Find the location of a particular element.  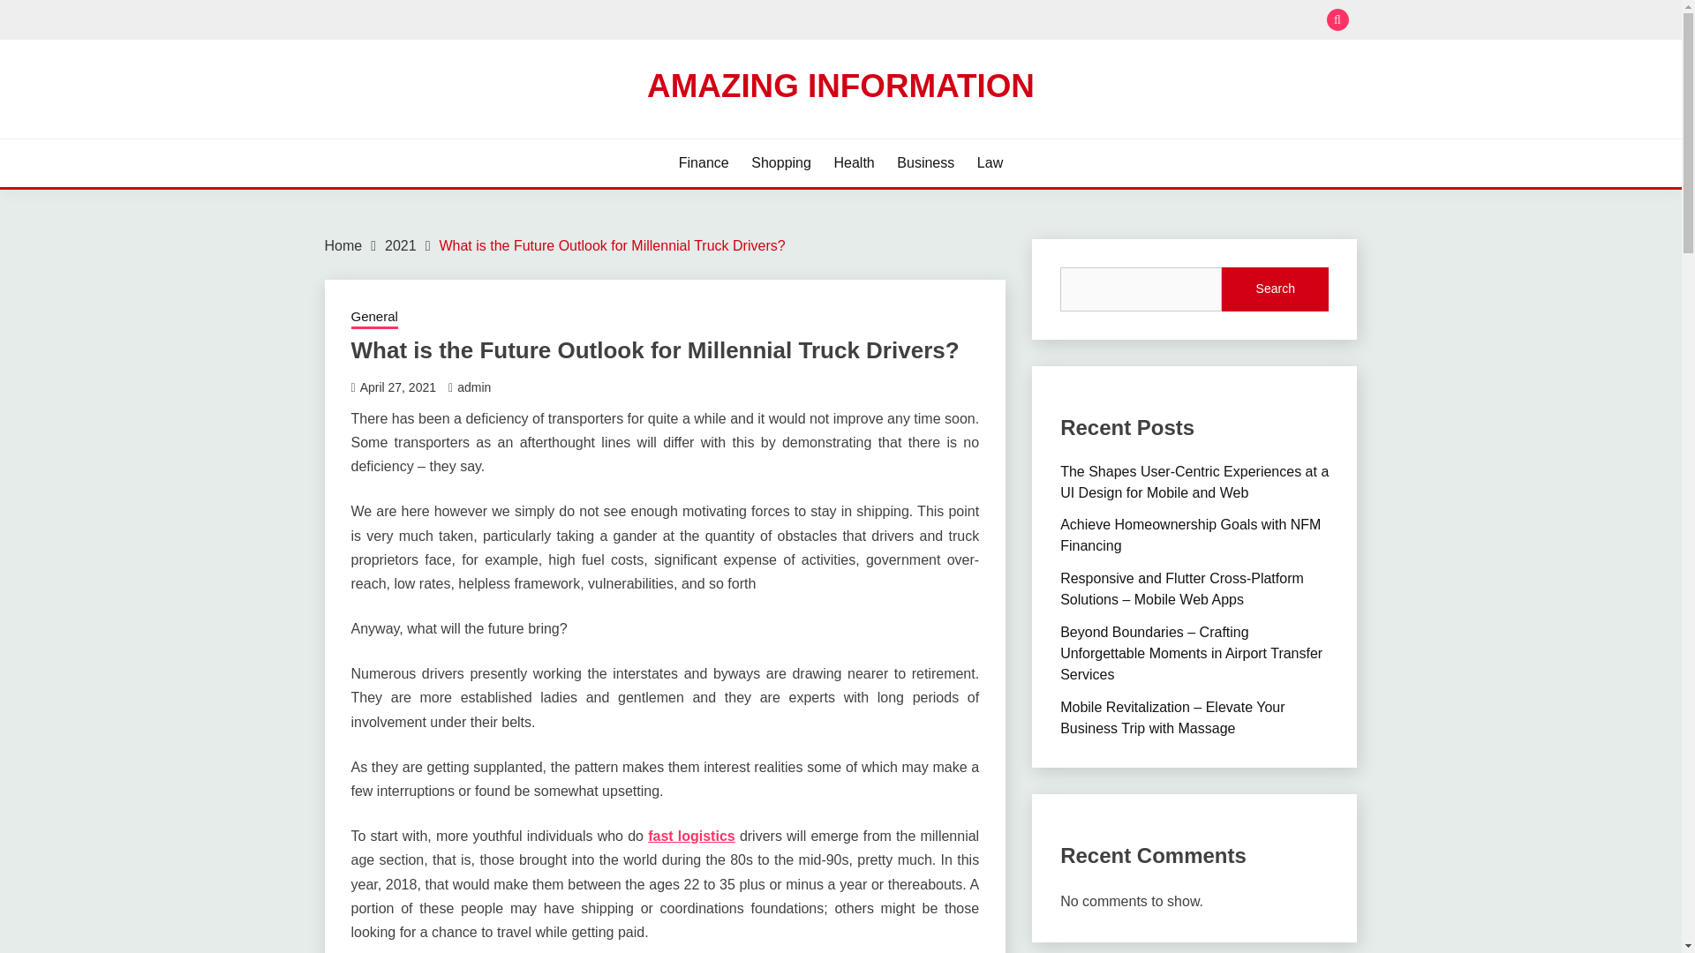

Achieve Homeownership Goals with NFM Financing is located at coordinates (1190, 535).